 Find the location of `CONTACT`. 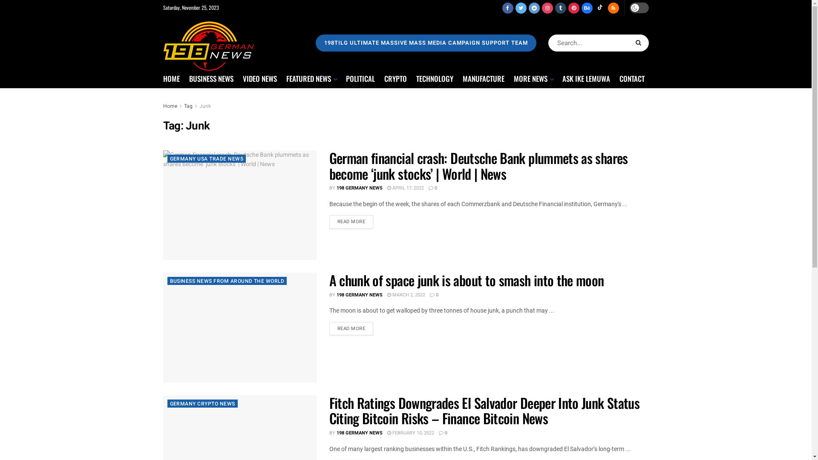

CONTACT is located at coordinates (632, 78).